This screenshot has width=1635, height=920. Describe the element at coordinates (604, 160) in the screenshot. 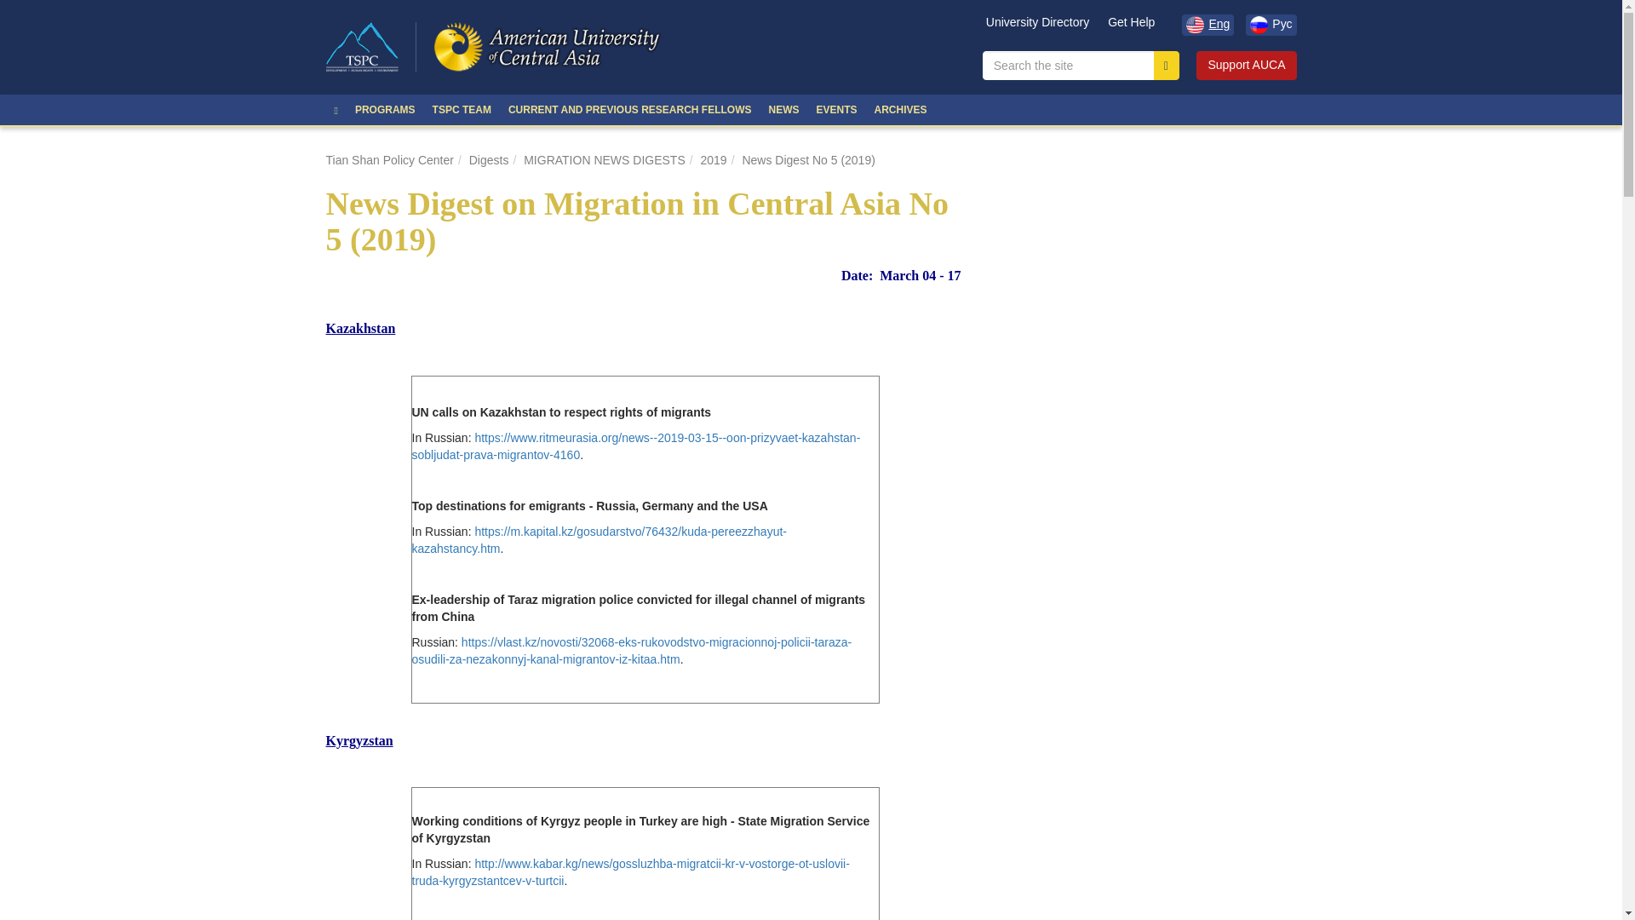

I see `MIGRATION NEWS DIGESTS` at that location.